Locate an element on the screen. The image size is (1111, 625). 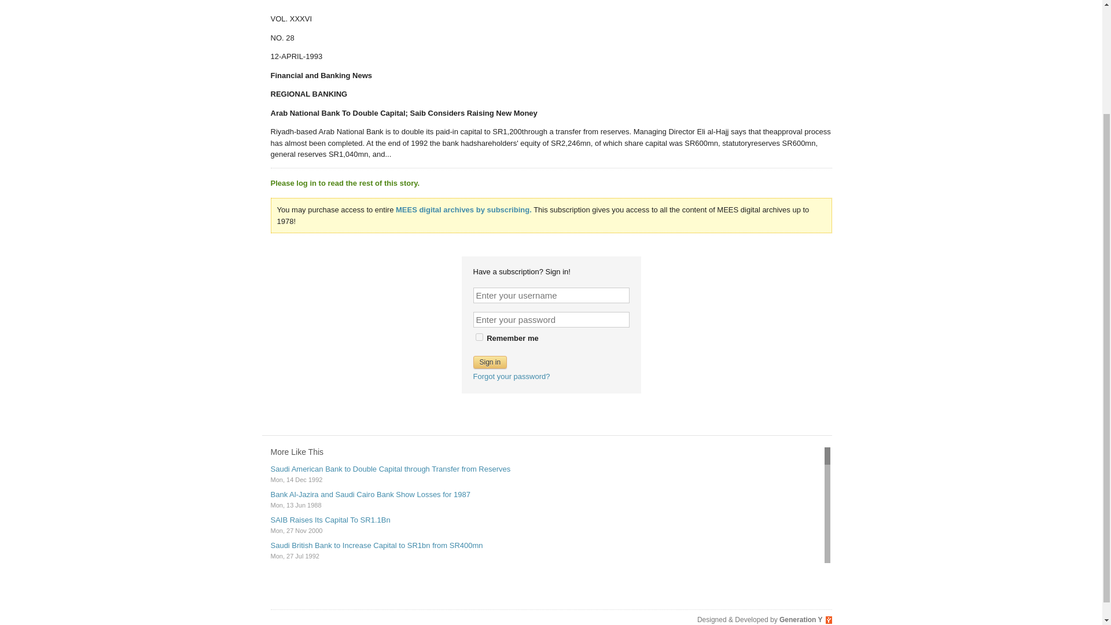
Sign in is located at coordinates (490, 362).